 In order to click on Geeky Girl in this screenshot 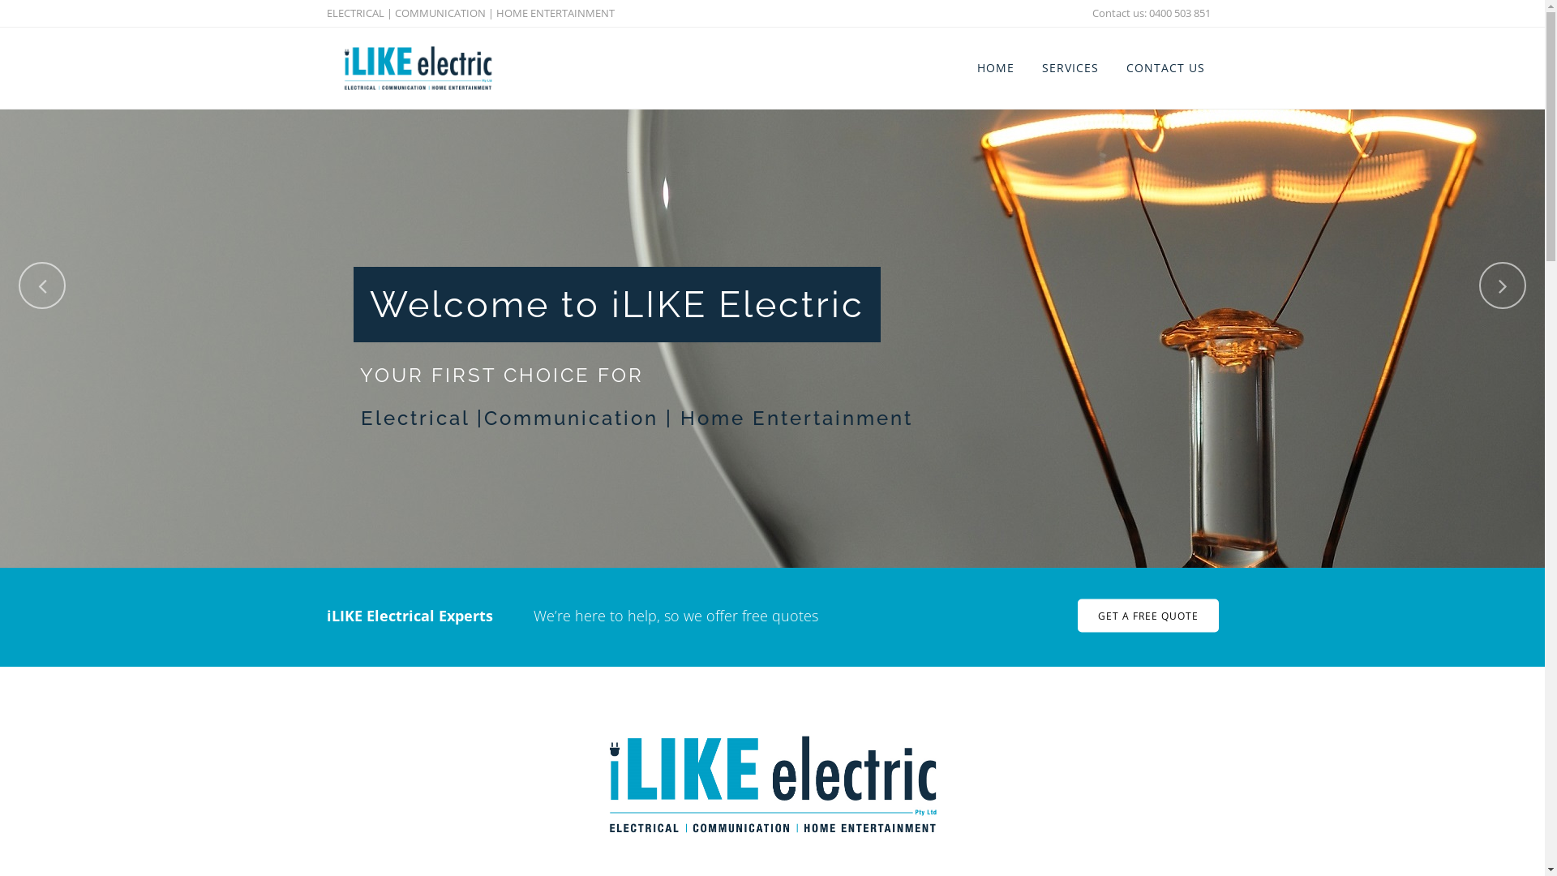, I will do `click(1190, 800)`.